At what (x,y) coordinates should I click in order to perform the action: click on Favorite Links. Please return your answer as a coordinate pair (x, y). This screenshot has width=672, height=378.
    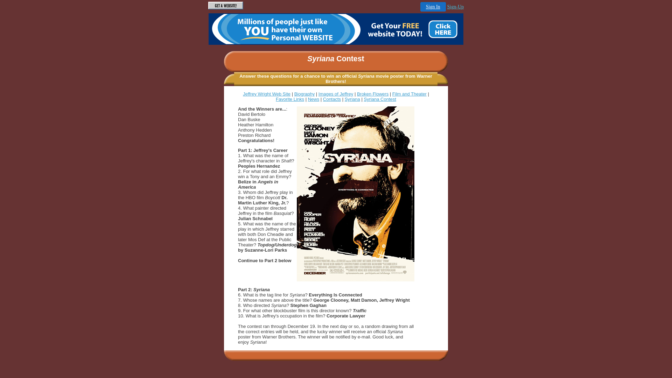
    Looking at the image, I should click on (290, 99).